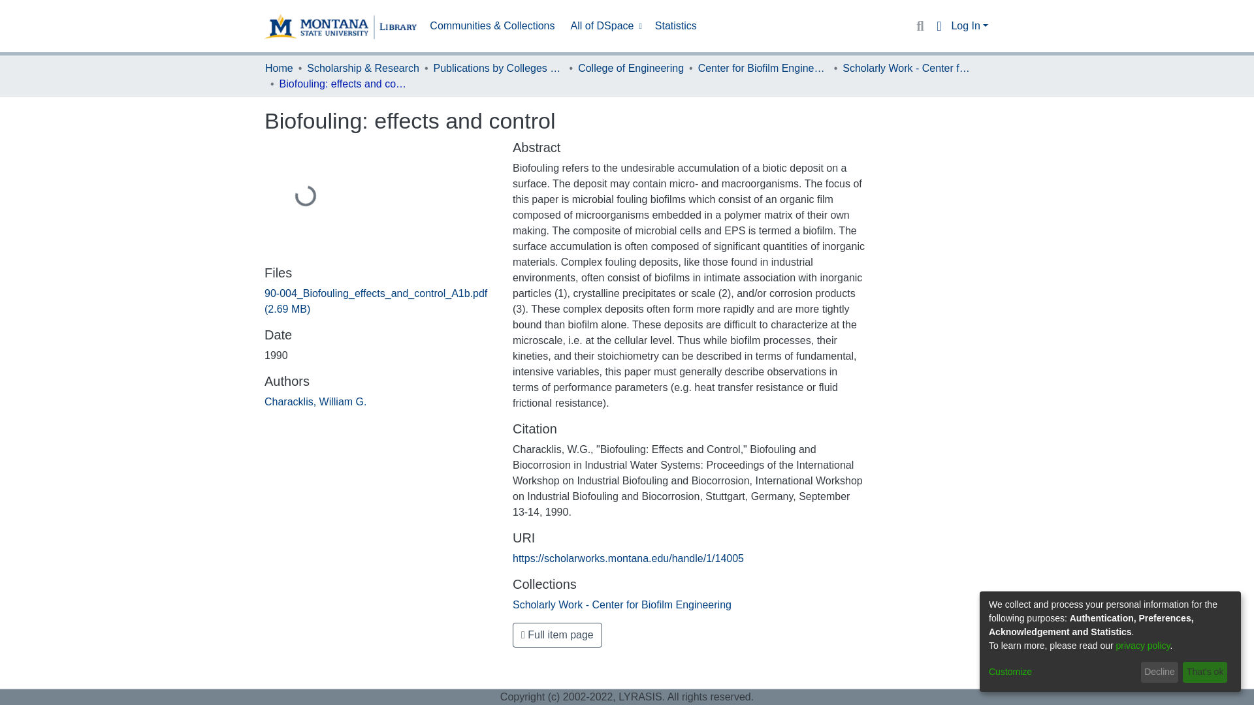 The width and height of the screenshot is (1254, 705). Describe the element at coordinates (557, 634) in the screenshot. I see `Full item page` at that location.